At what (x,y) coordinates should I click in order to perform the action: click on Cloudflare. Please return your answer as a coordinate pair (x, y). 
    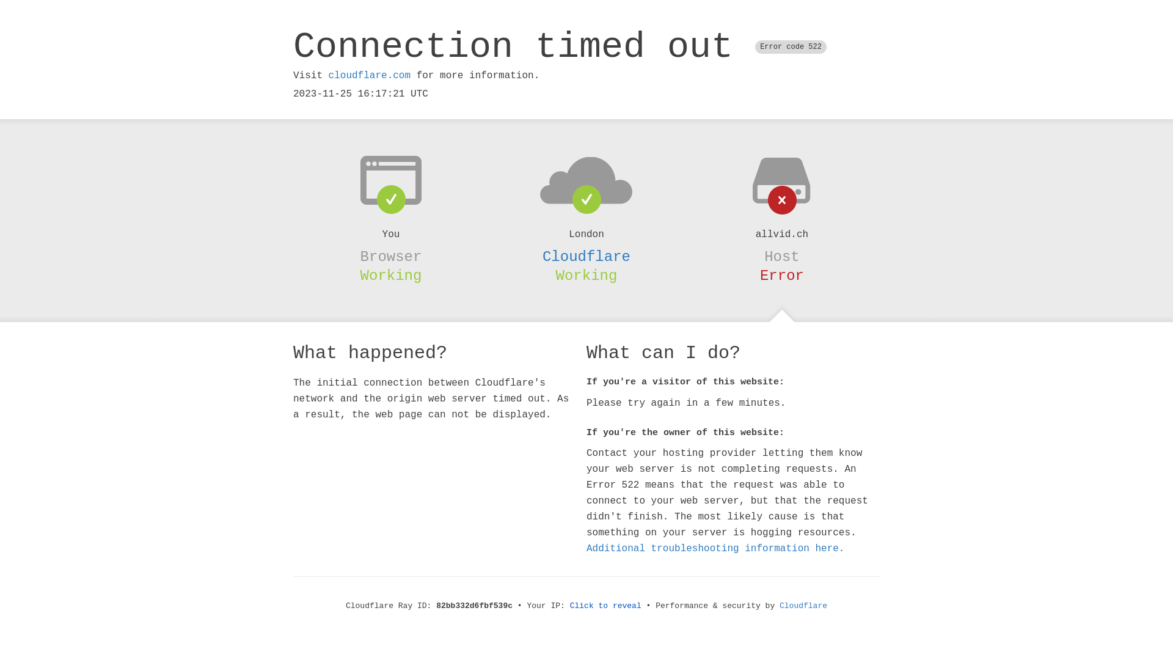
    Looking at the image, I should click on (586, 257).